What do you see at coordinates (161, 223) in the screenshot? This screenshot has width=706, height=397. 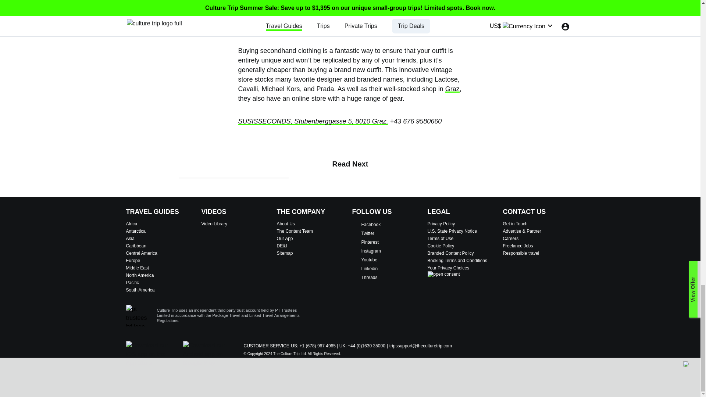 I see `Africa` at bounding box center [161, 223].